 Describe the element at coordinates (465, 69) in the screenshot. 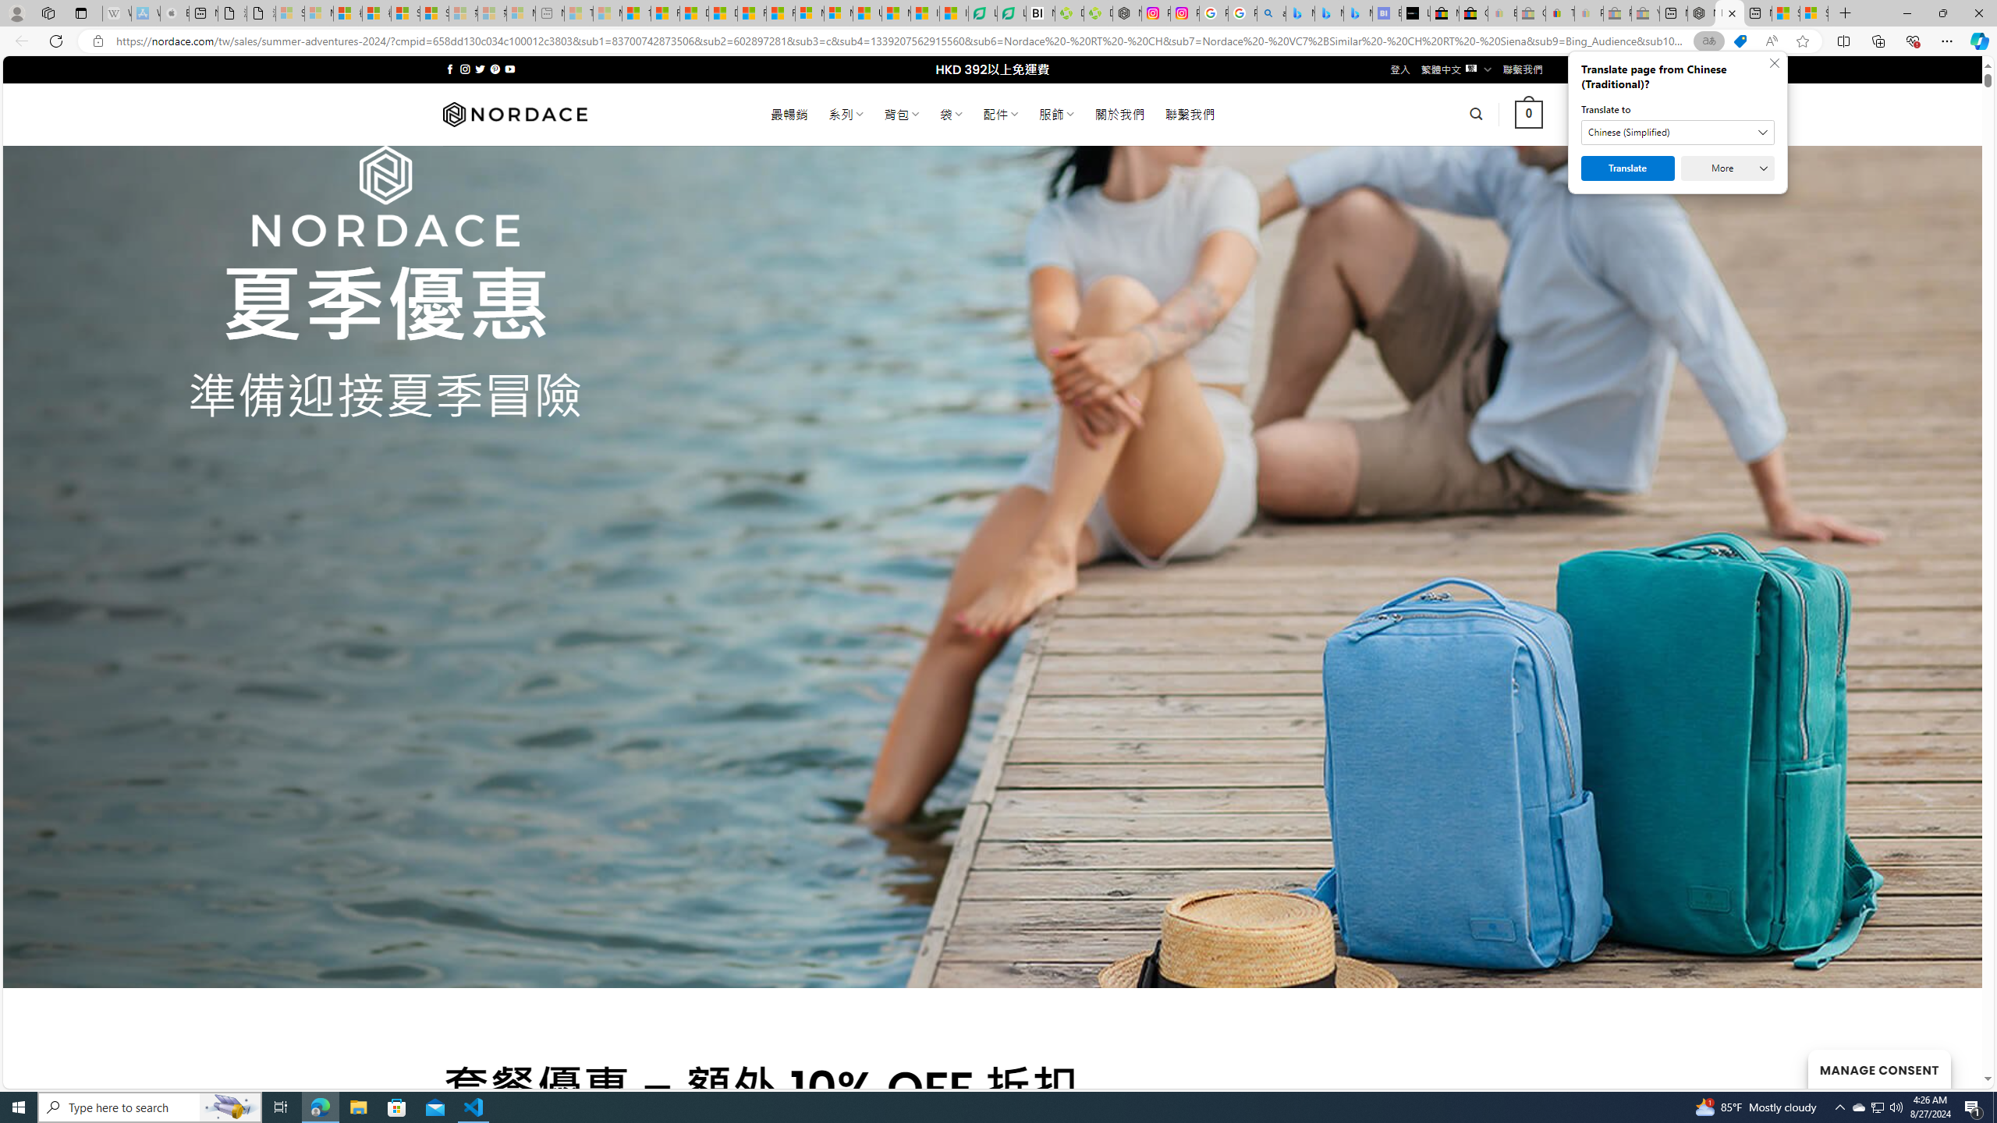

I see `Follow on Instagram` at that location.